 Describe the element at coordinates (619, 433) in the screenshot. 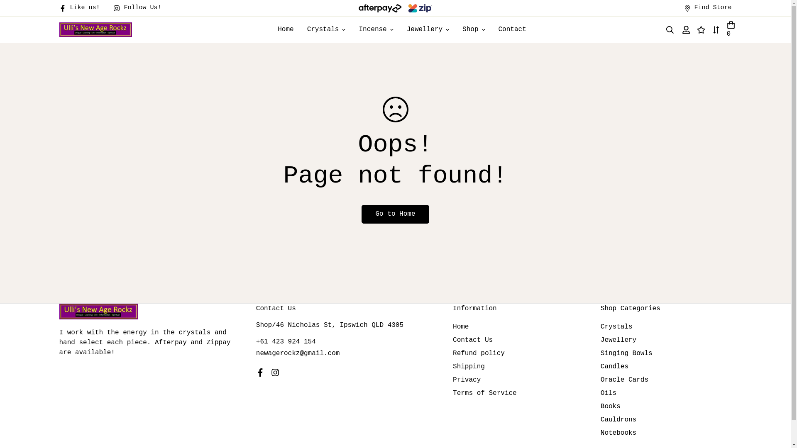

I see `Notebooks` at that location.